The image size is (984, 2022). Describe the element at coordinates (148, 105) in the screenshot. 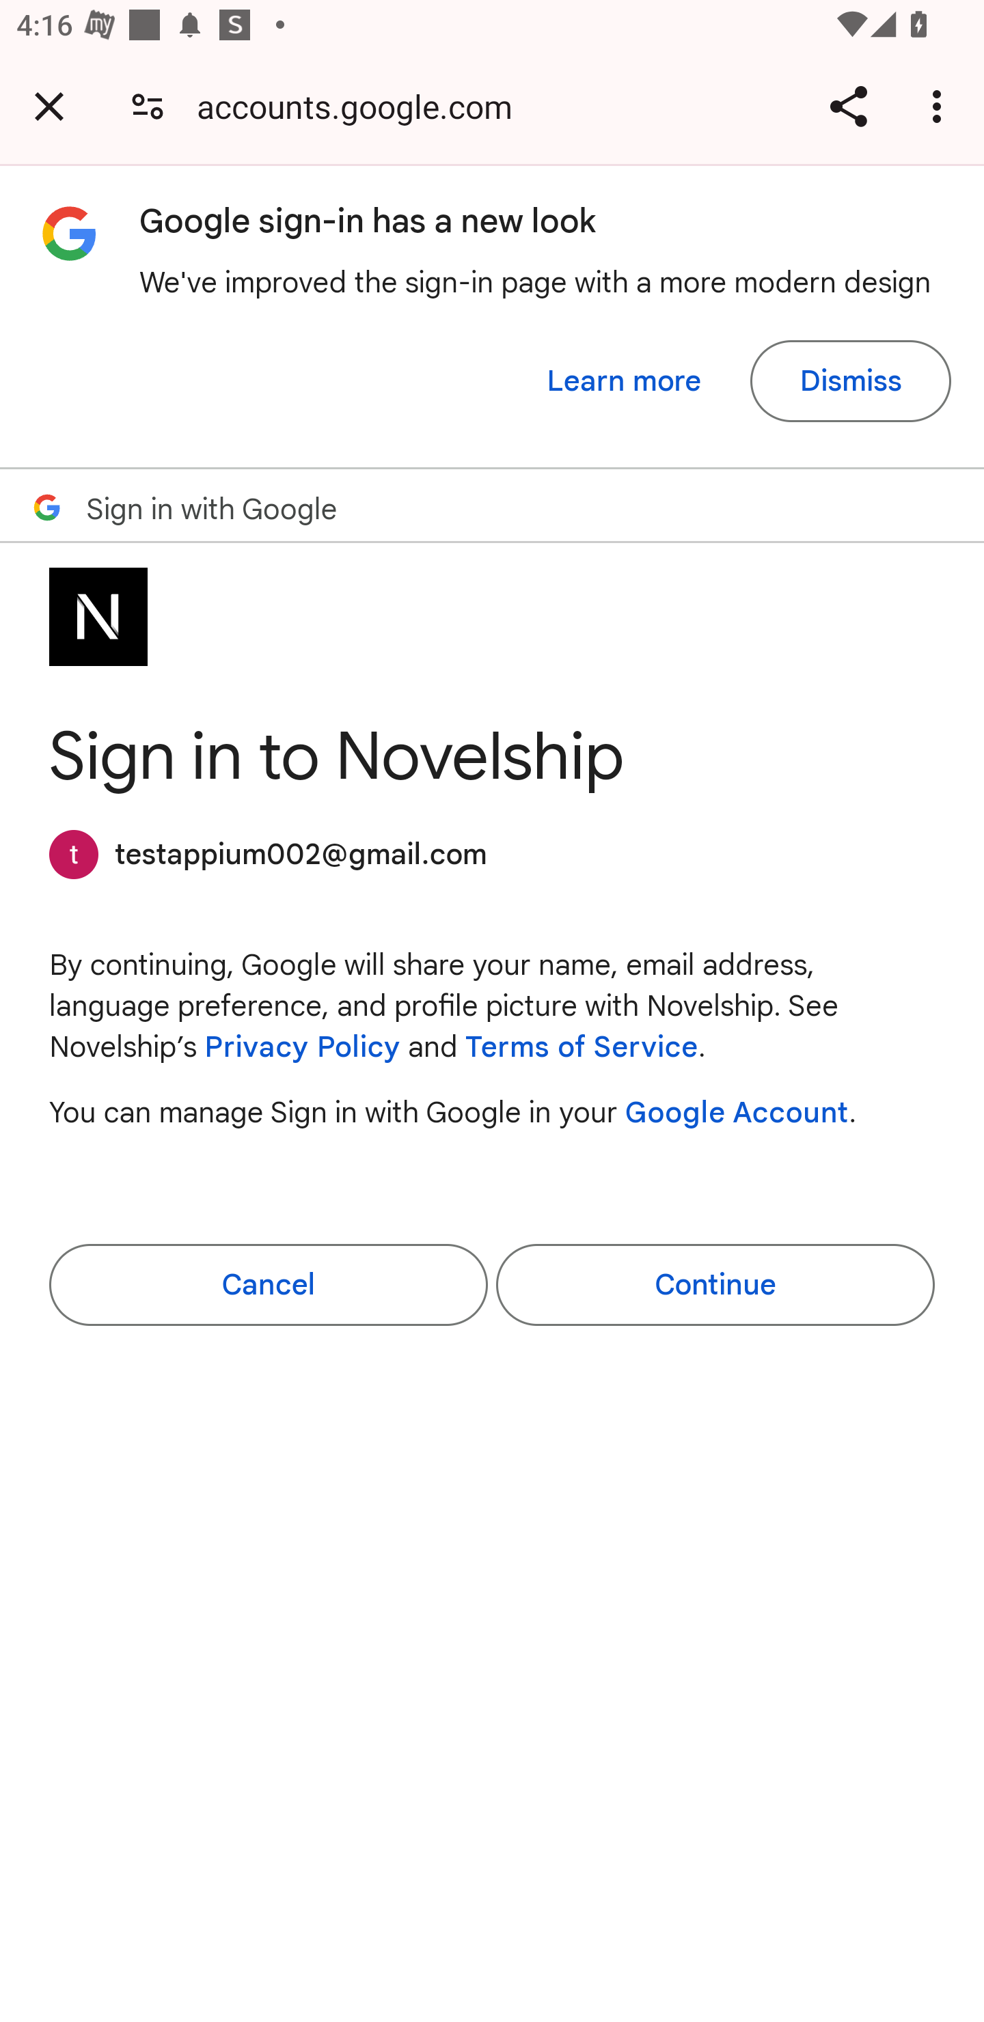

I see `Connection is secure` at that location.